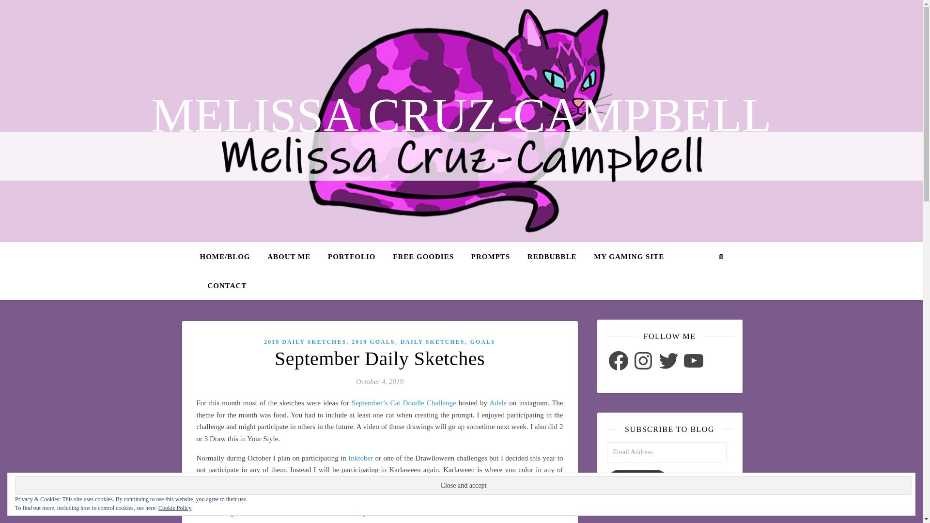 The image size is (930, 523). Describe the element at coordinates (498, 403) in the screenshot. I see `Adele` at that location.